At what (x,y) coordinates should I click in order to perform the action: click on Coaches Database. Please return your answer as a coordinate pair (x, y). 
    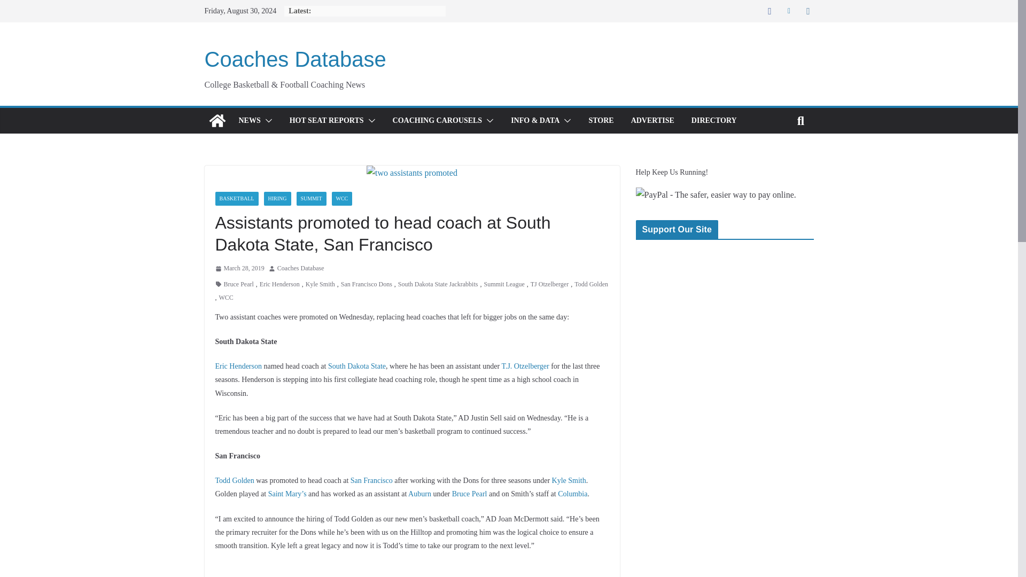
    Looking at the image, I should click on (217, 120).